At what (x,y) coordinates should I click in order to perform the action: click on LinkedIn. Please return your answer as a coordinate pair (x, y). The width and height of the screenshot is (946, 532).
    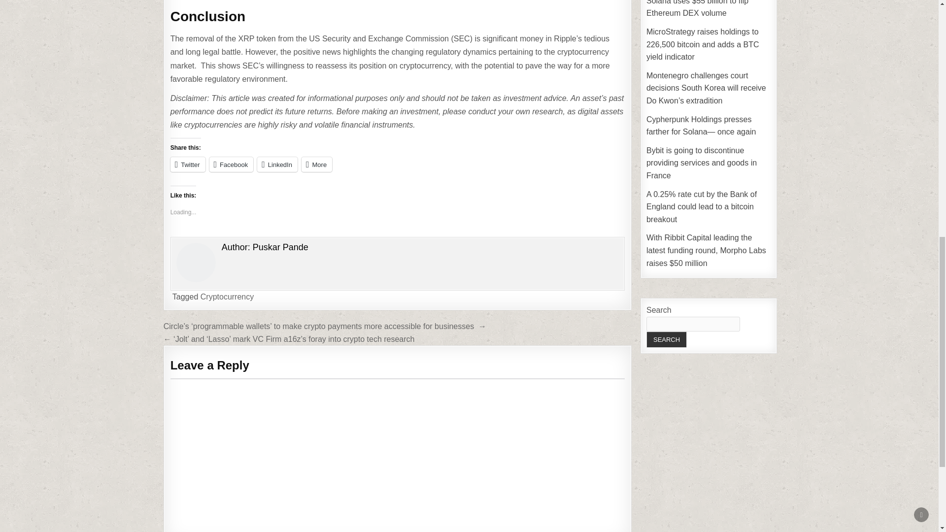
    Looking at the image, I should click on (277, 164).